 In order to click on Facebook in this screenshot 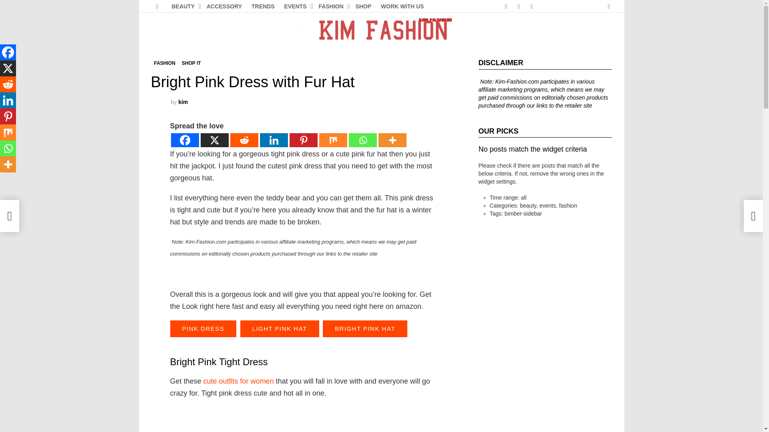, I will do `click(184, 140)`.